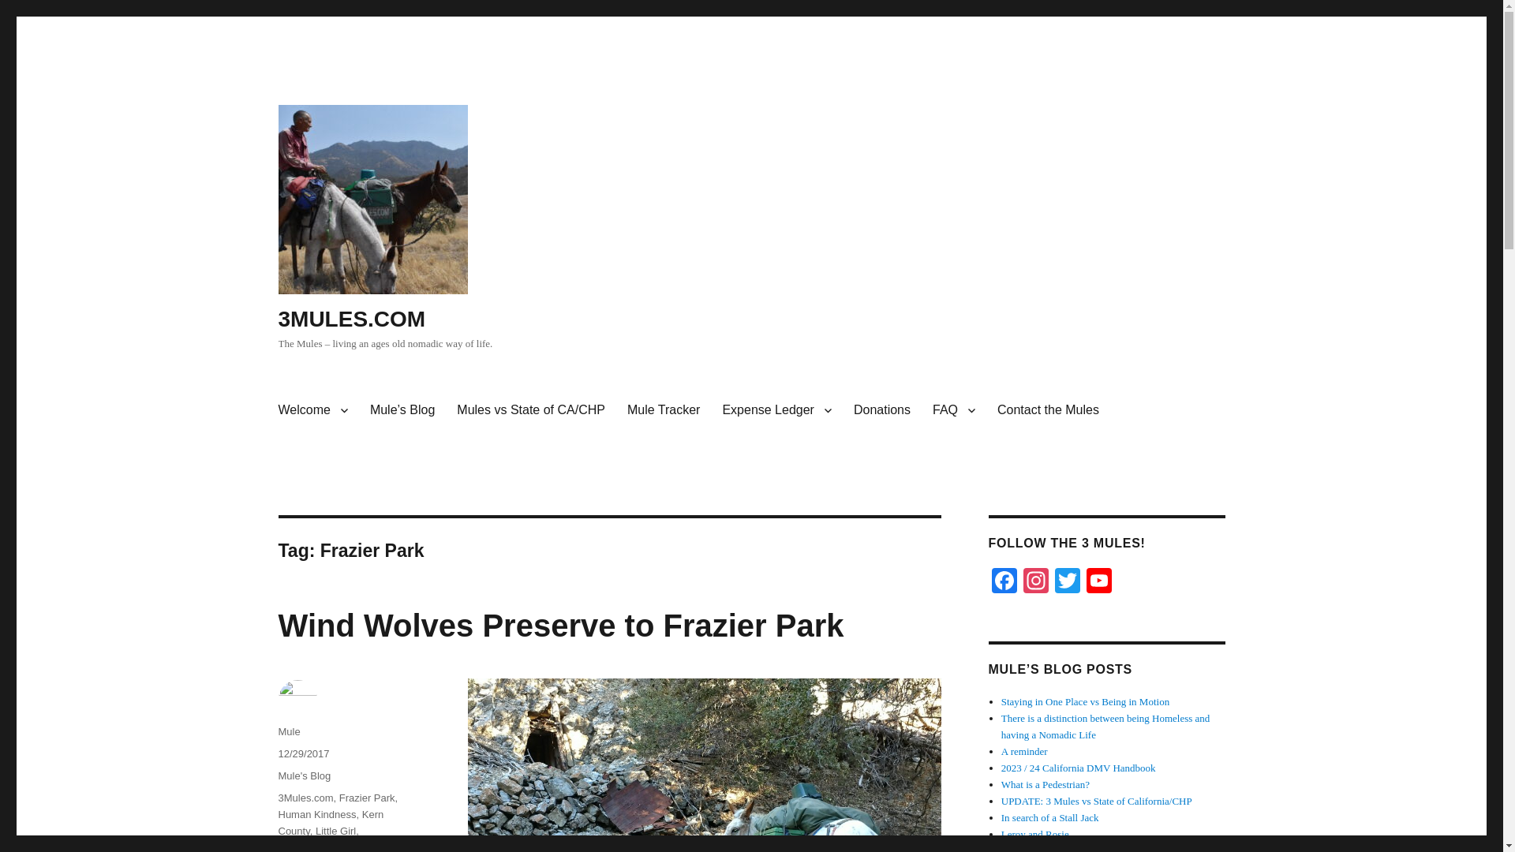  Describe the element at coordinates (330, 822) in the screenshot. I see `Kern County` at that location.